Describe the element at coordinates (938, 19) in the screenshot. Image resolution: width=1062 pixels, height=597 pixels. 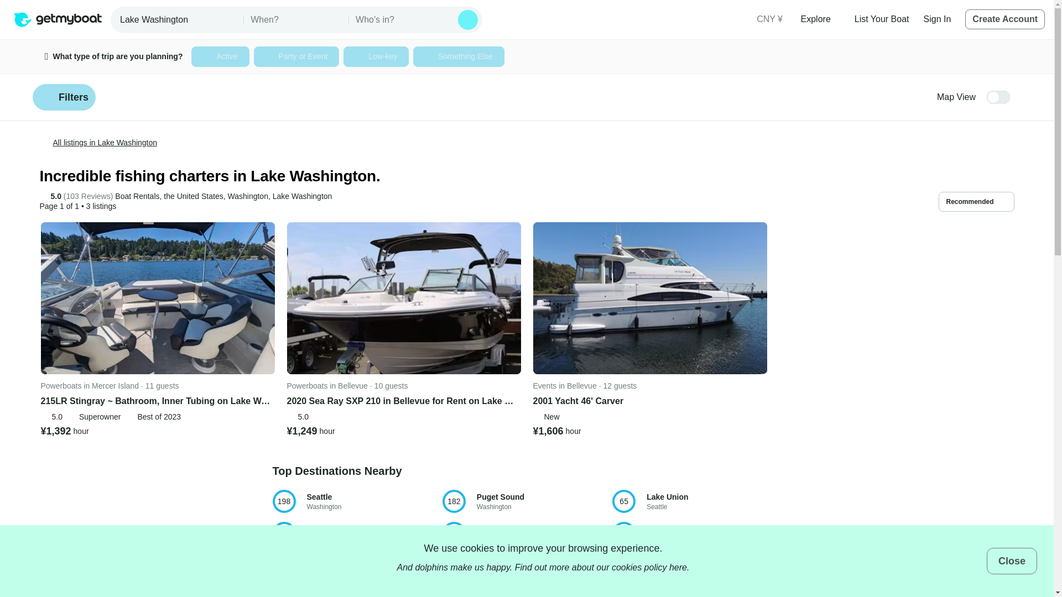
I see `Sign In` at that location.